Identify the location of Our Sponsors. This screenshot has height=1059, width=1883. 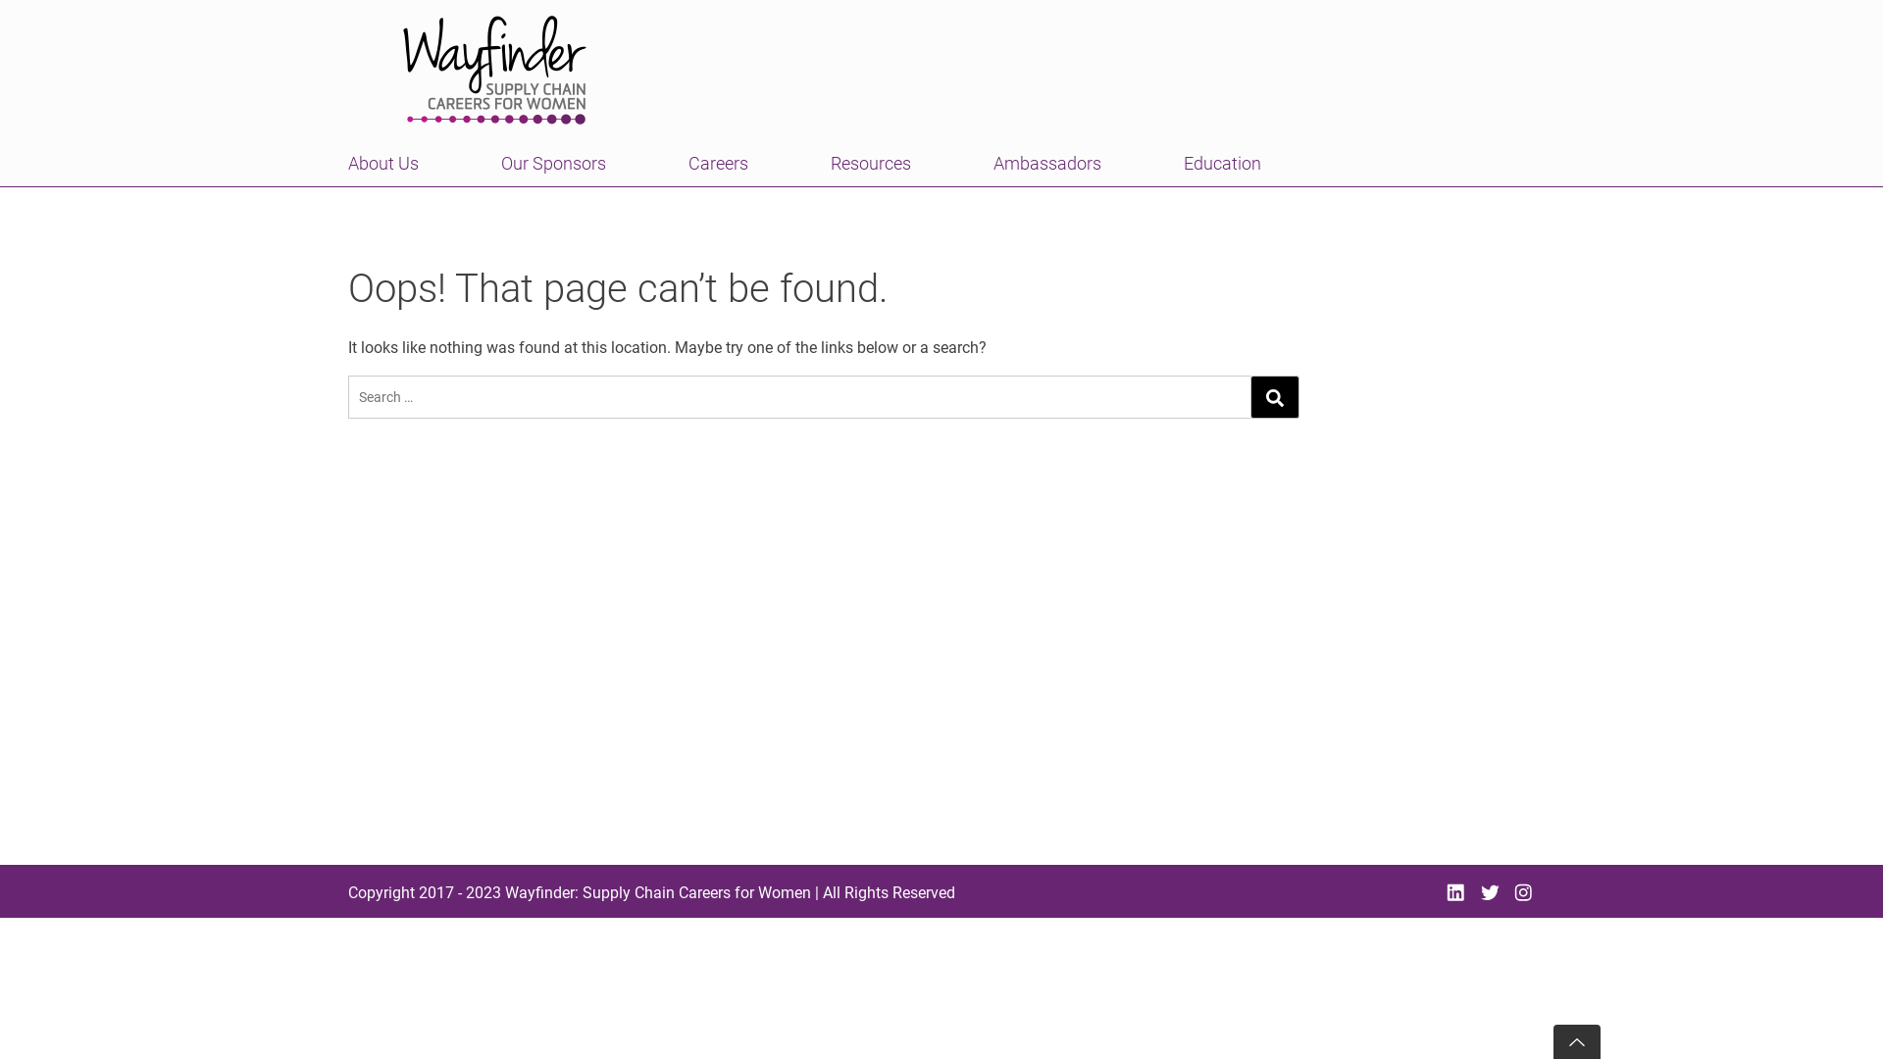
(553, 163).